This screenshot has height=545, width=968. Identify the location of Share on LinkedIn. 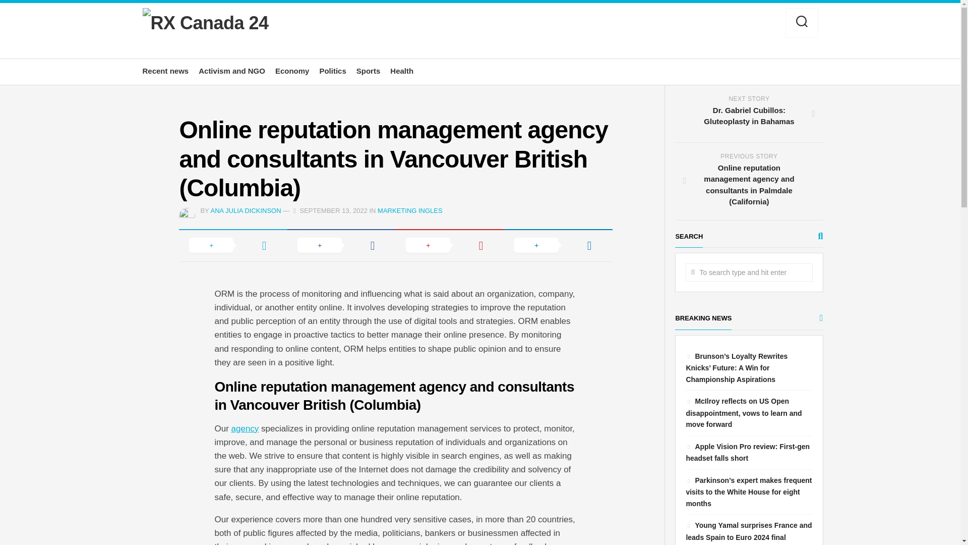
(559, 245).